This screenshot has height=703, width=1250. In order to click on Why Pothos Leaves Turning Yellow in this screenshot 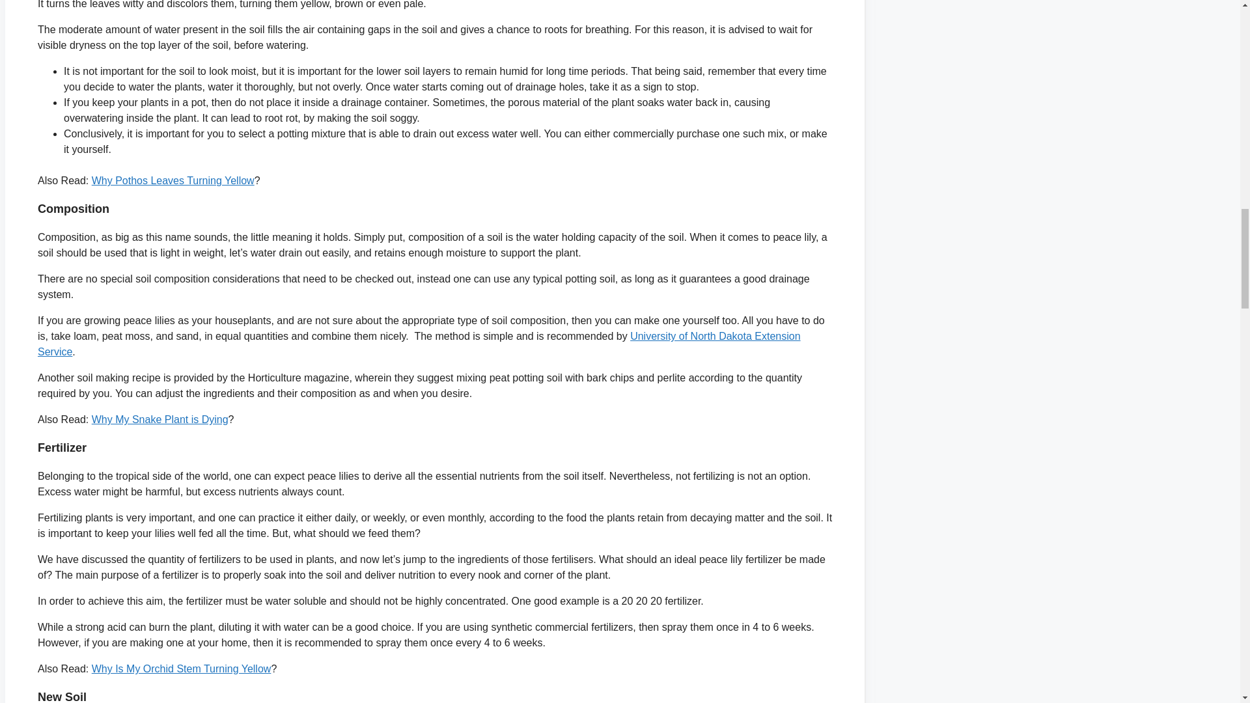, I will do `click(173, 180)`.